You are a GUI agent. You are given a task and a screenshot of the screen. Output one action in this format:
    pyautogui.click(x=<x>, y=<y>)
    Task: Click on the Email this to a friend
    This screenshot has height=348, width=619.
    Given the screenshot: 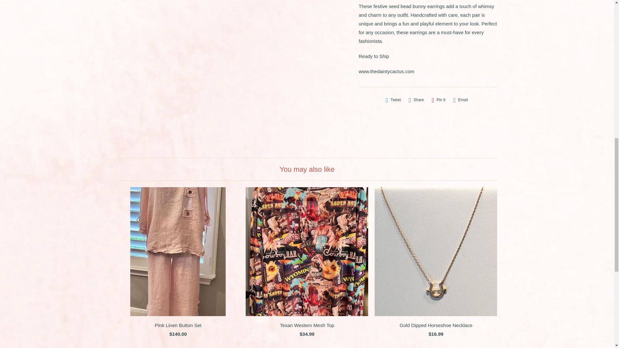 What is the action you would take?
    pyautogui.click(x=460, y=100)
    